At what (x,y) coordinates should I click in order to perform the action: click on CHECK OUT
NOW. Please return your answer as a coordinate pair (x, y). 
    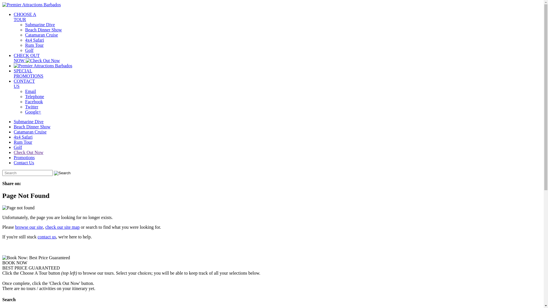
    Looking at the image, I should click on (37, 58).